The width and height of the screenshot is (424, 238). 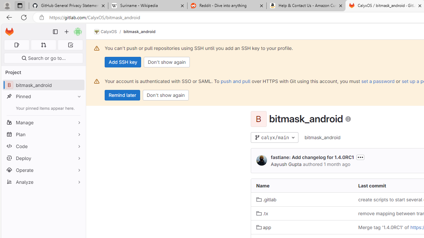 What do you see at coordinates (43, 146) in the screenshot?
I see `Code` at bounding box center [43, 146].